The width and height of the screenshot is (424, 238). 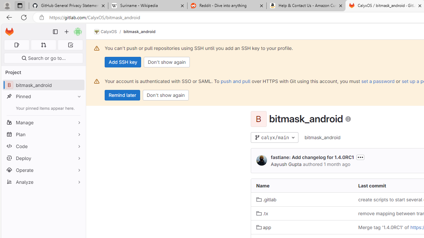 What do you see at coordinates (43, 146) in the screenshot?
I see `Code` at bounding box center [43, 146].